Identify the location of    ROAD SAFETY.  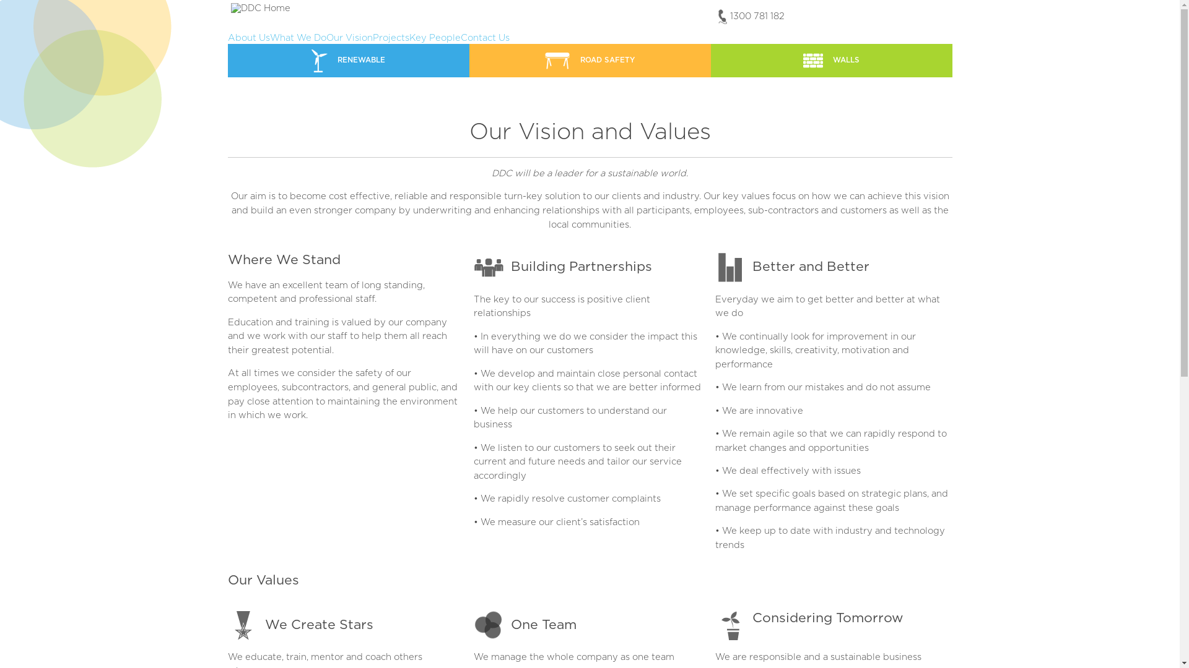
(590, 61).